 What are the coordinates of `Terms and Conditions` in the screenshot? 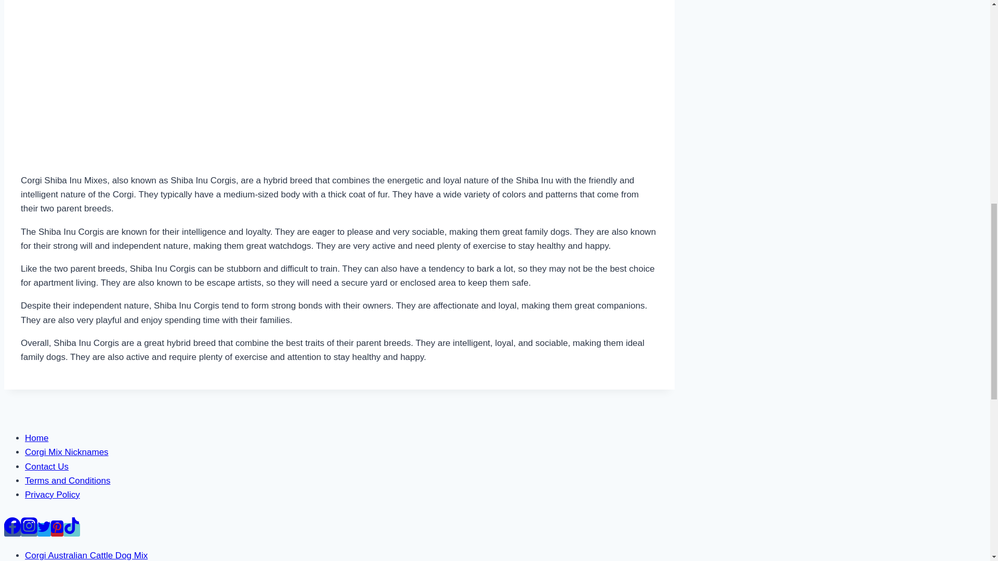 It's located at (68, 480).